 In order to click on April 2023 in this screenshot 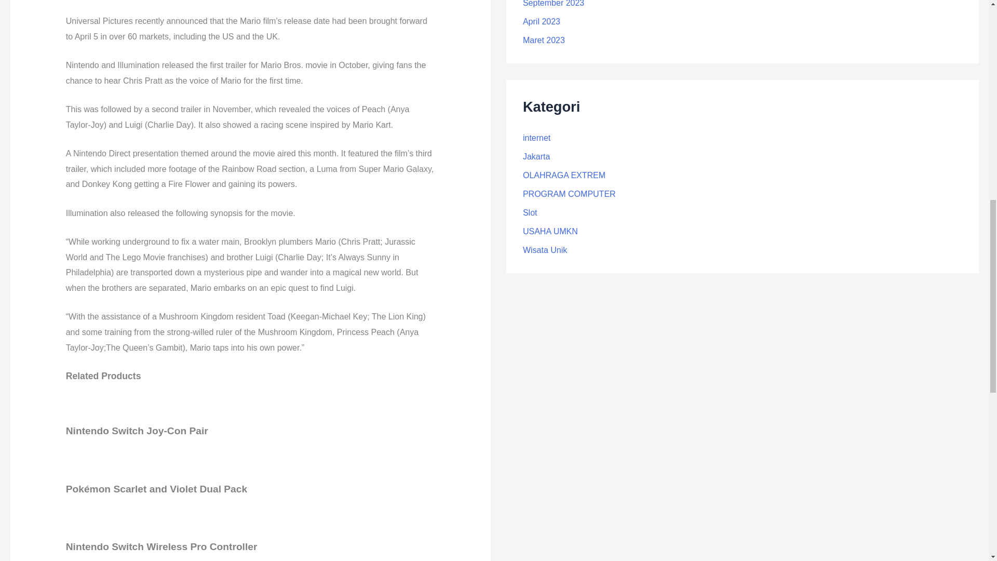, I will do `click(541, 21)`.